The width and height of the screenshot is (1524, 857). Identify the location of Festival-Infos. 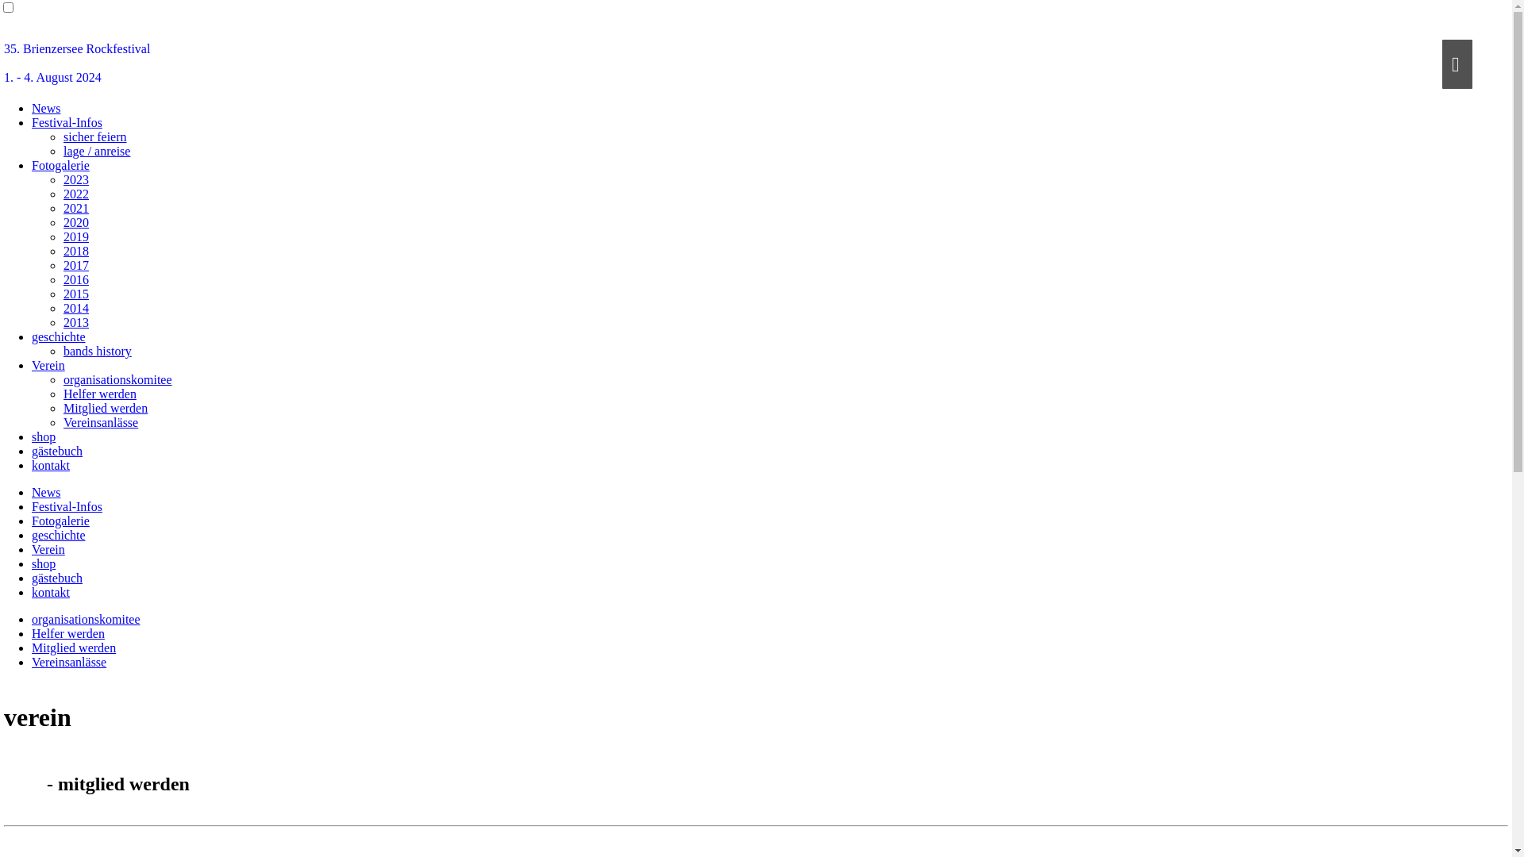
(67, 506).